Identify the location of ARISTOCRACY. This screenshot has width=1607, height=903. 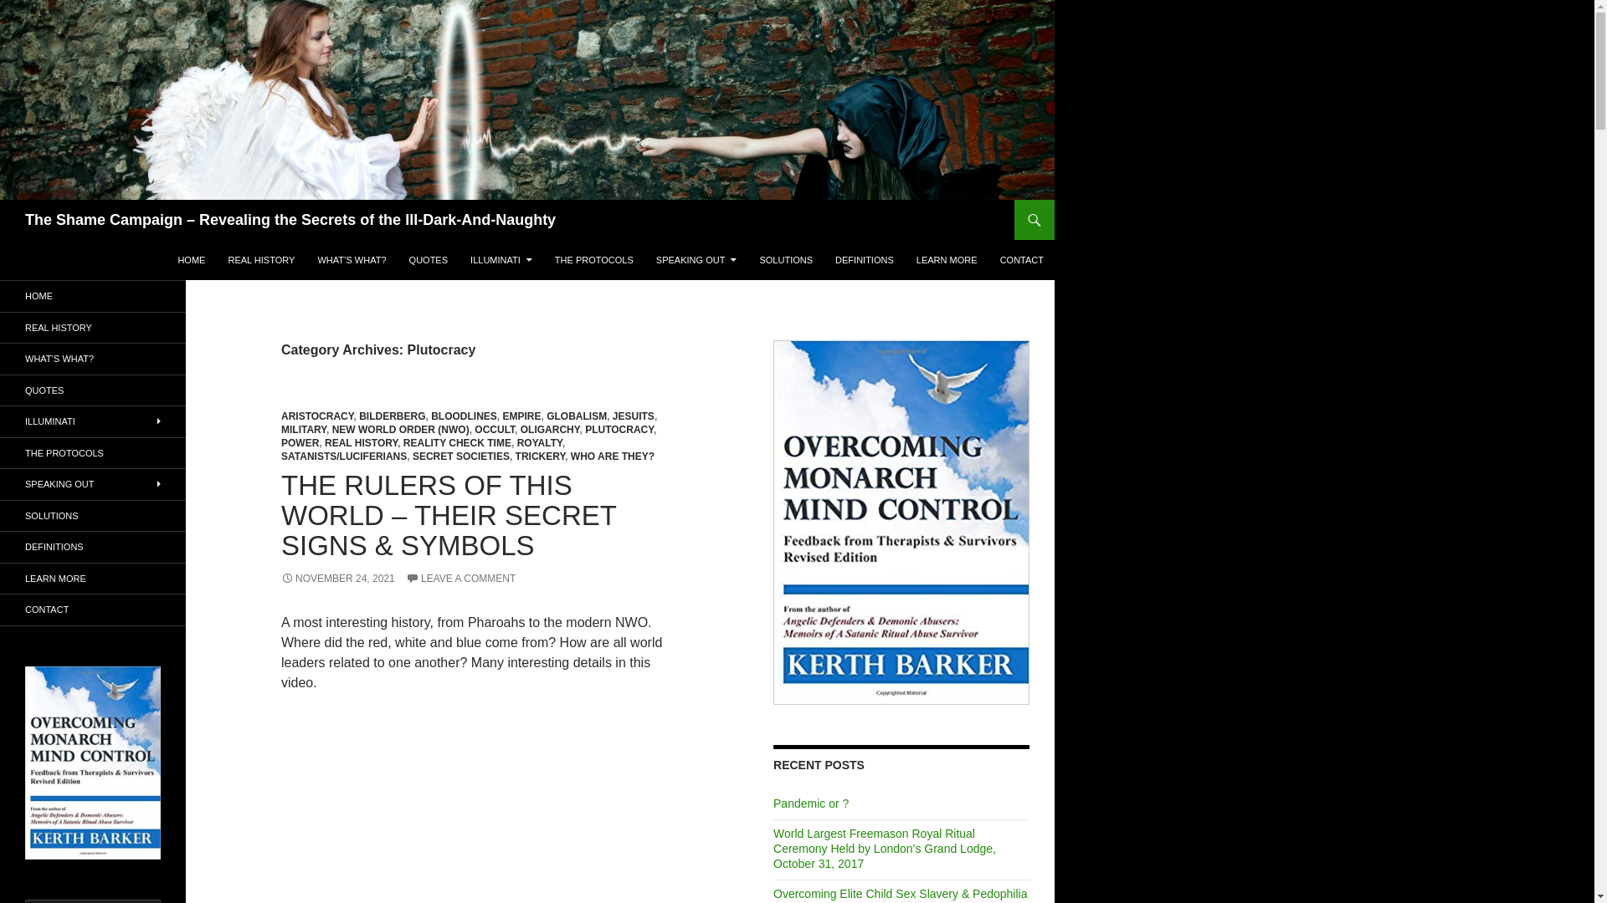
(317, 416).